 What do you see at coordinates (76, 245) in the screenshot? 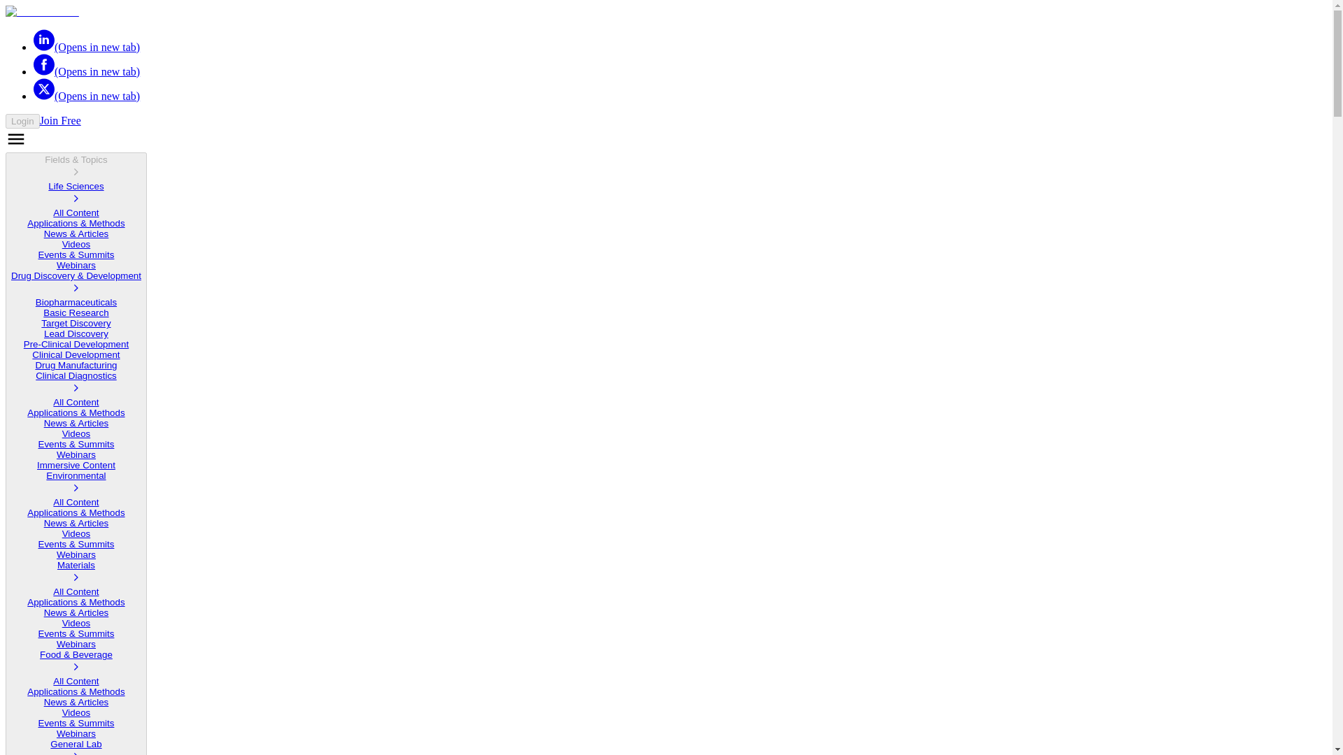
I see `Videos` at bounding box center [76, 245].